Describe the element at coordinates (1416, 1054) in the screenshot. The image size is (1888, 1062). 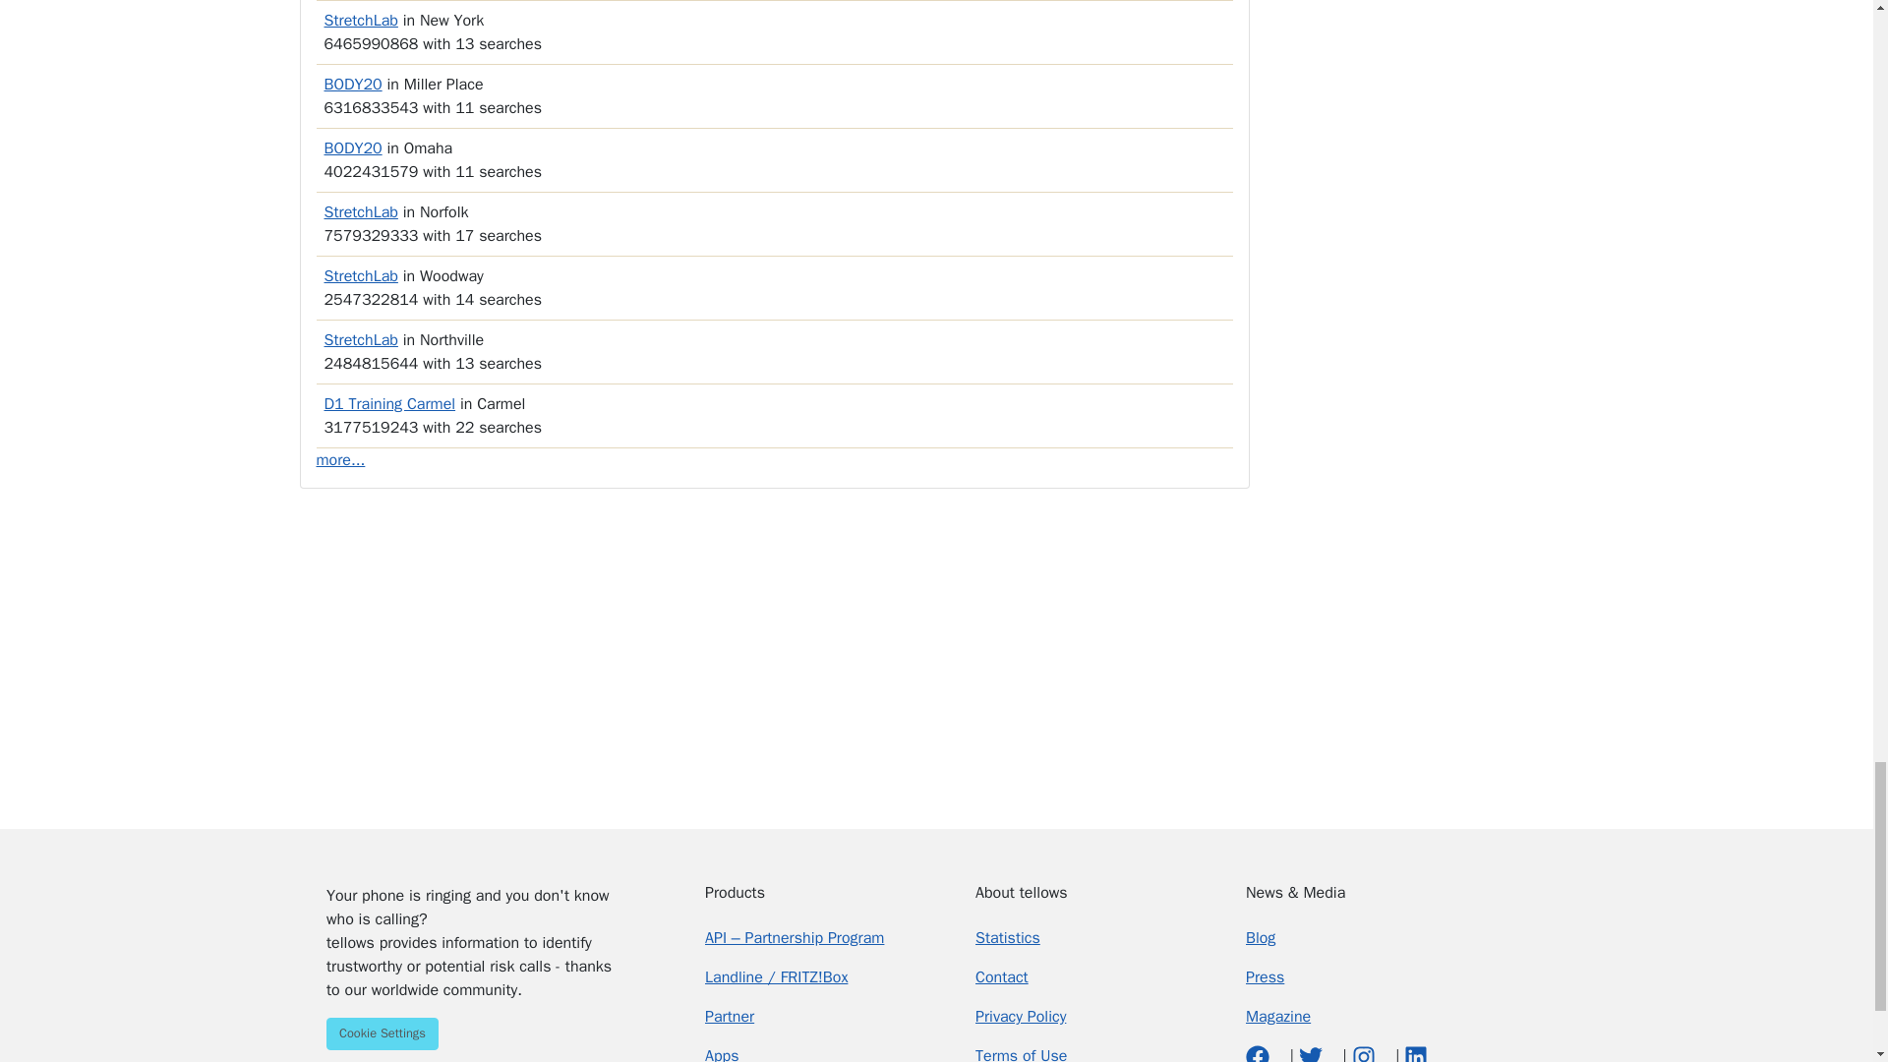
I see `LinkedIn` at that location.